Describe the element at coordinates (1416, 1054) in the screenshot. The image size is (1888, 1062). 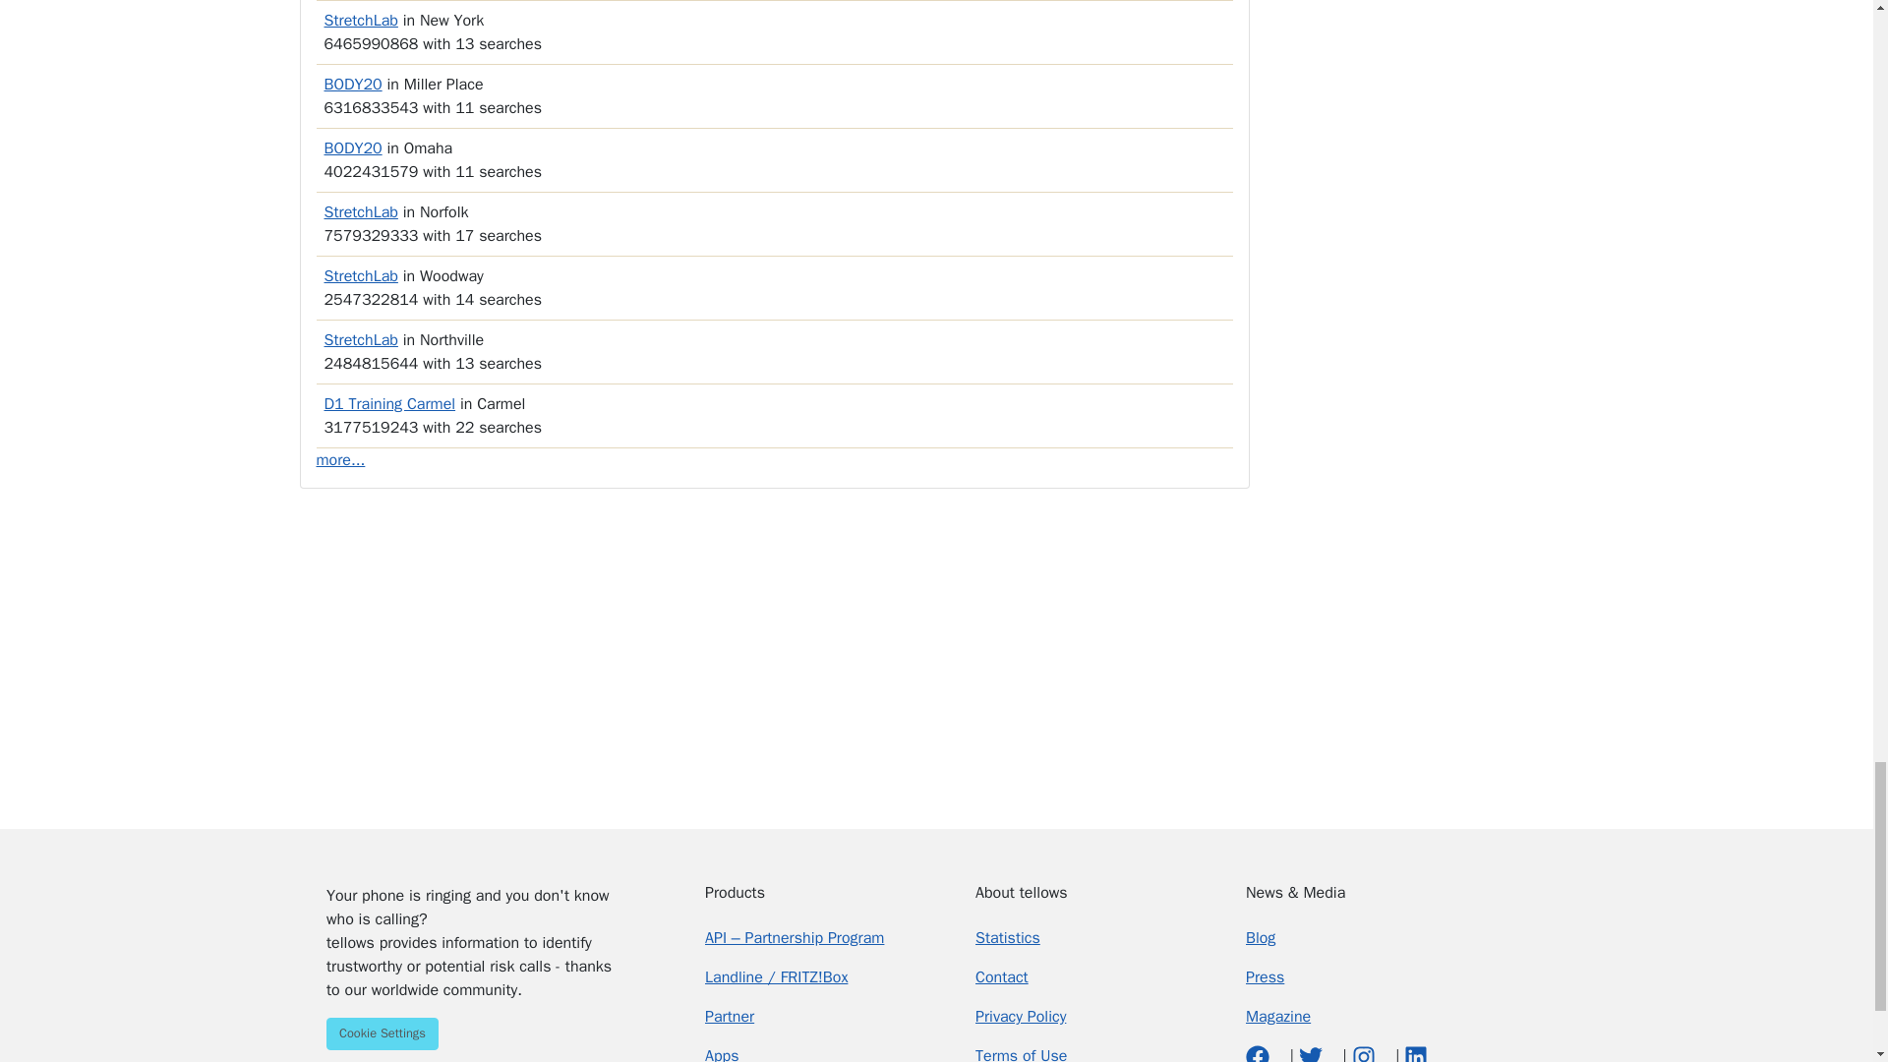
I see `LinkedIn` at that location.